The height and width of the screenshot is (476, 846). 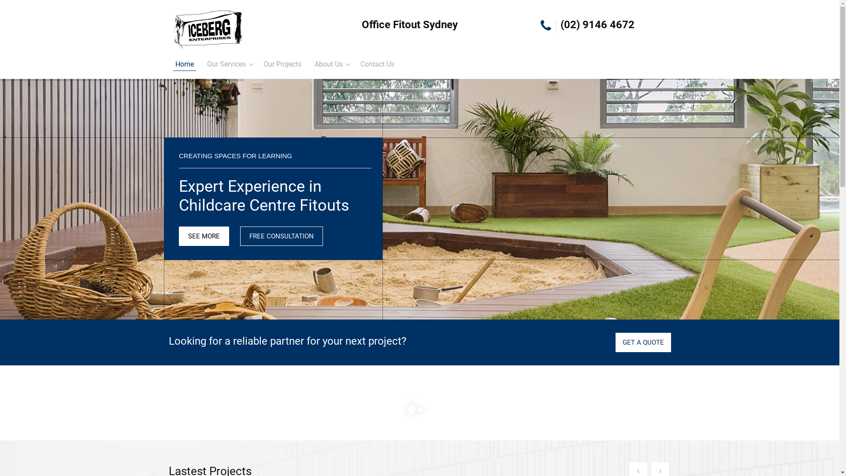 I want to click on Our Projects, so click(x=282, y=64).